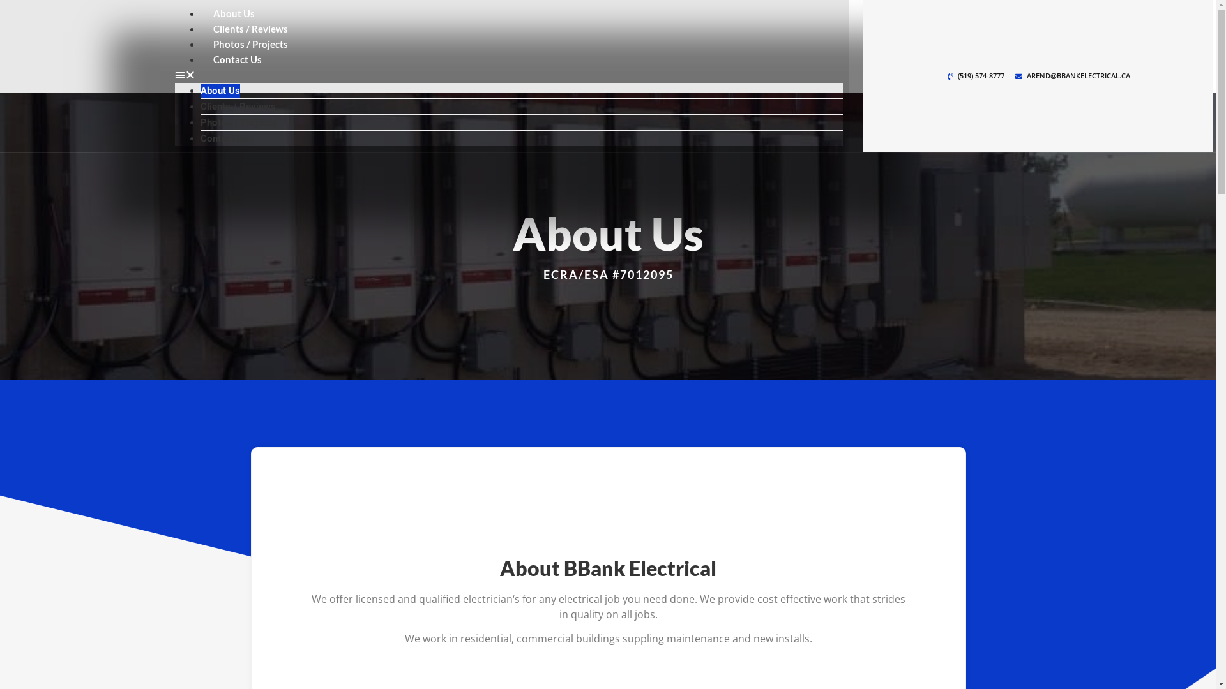  I want to click on AREND@BBANKELECTRICAL.CA, so click(1073, 77).